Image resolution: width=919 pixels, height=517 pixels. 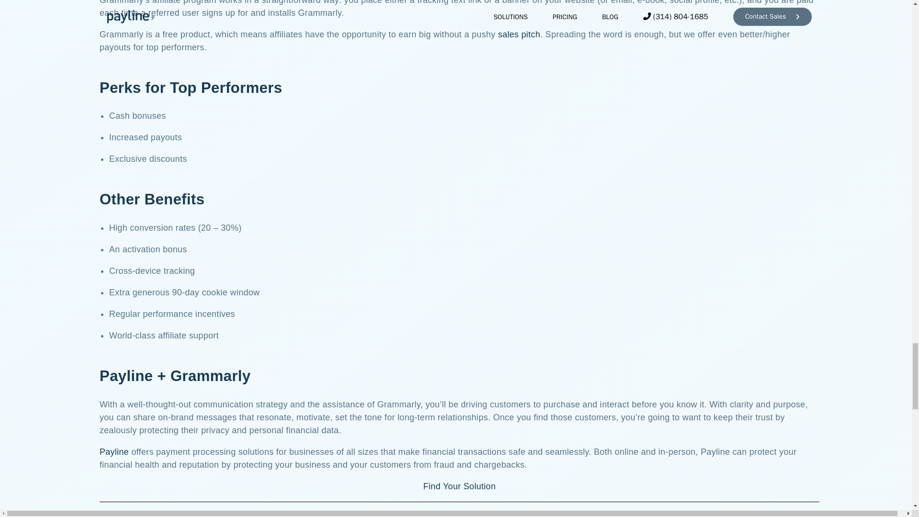 I want to click on Find Your Solution, so click(x=459, y=486).